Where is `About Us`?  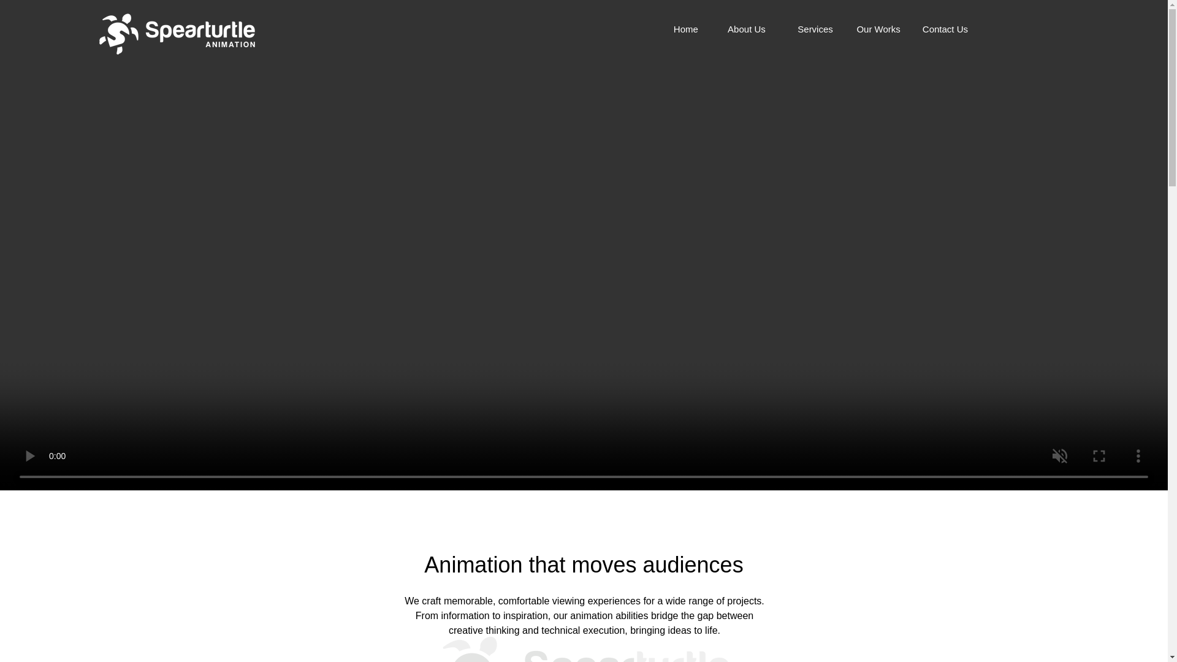
About Us is located at coordinates (743, 29).